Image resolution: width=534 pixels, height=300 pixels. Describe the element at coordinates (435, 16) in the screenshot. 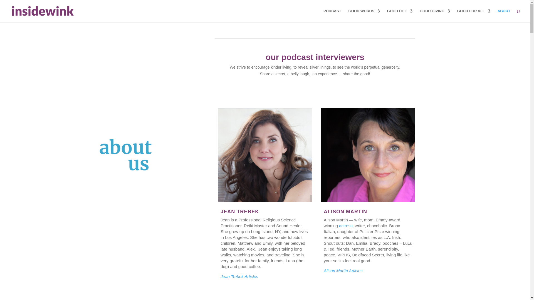

I see `GOOD GIVING` at that location.